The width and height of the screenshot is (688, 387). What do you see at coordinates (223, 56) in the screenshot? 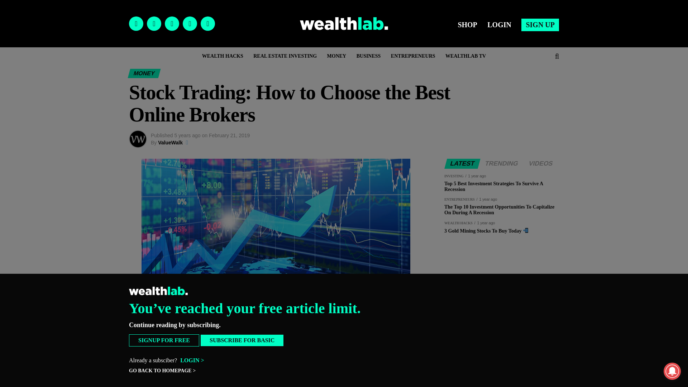
I see `WEALTH HACKS` at bounding box center [223, 56].